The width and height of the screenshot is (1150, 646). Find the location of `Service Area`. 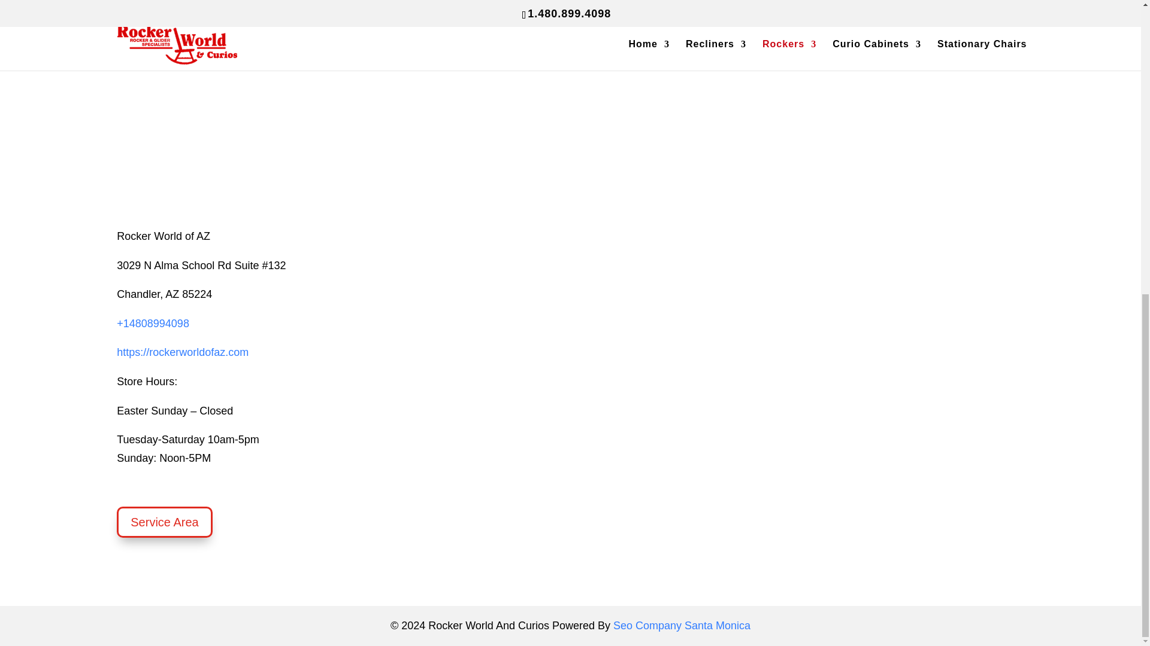

Service Area is located at coordinates (164, 522).